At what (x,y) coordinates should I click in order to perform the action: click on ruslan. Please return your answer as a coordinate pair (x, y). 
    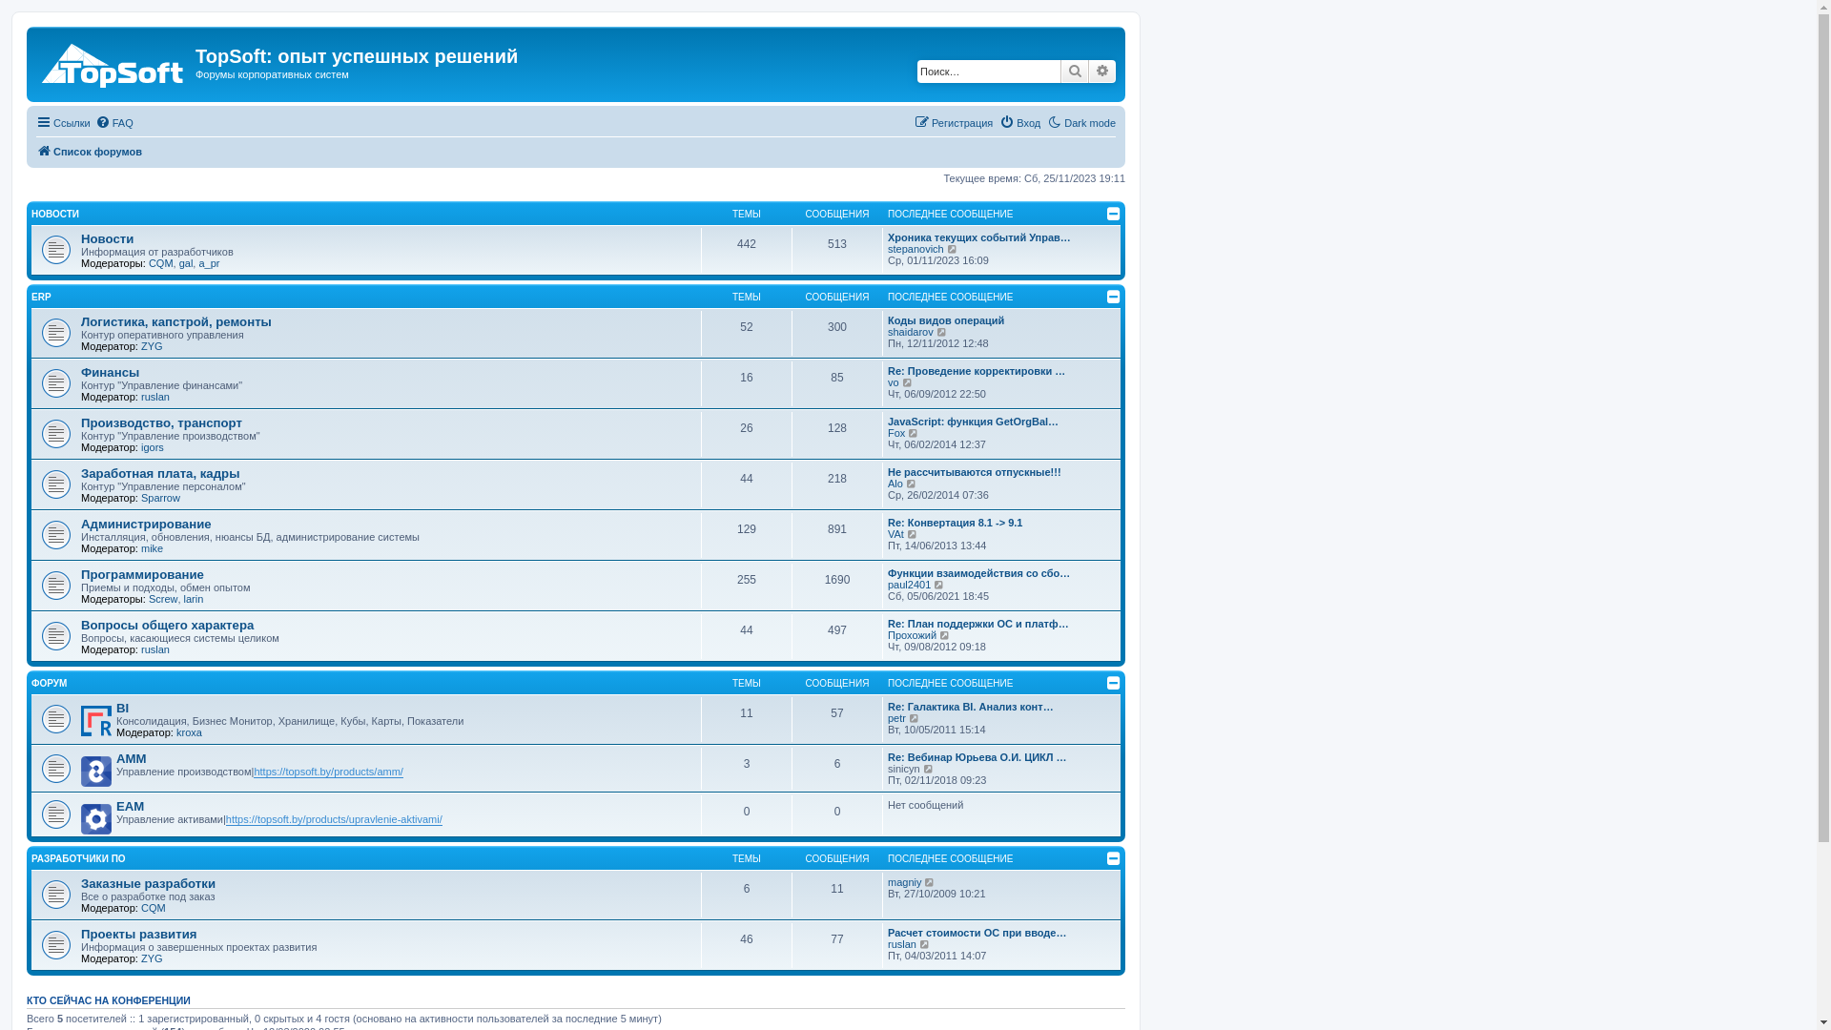
    Looking at the image, I should click on (155, 397).